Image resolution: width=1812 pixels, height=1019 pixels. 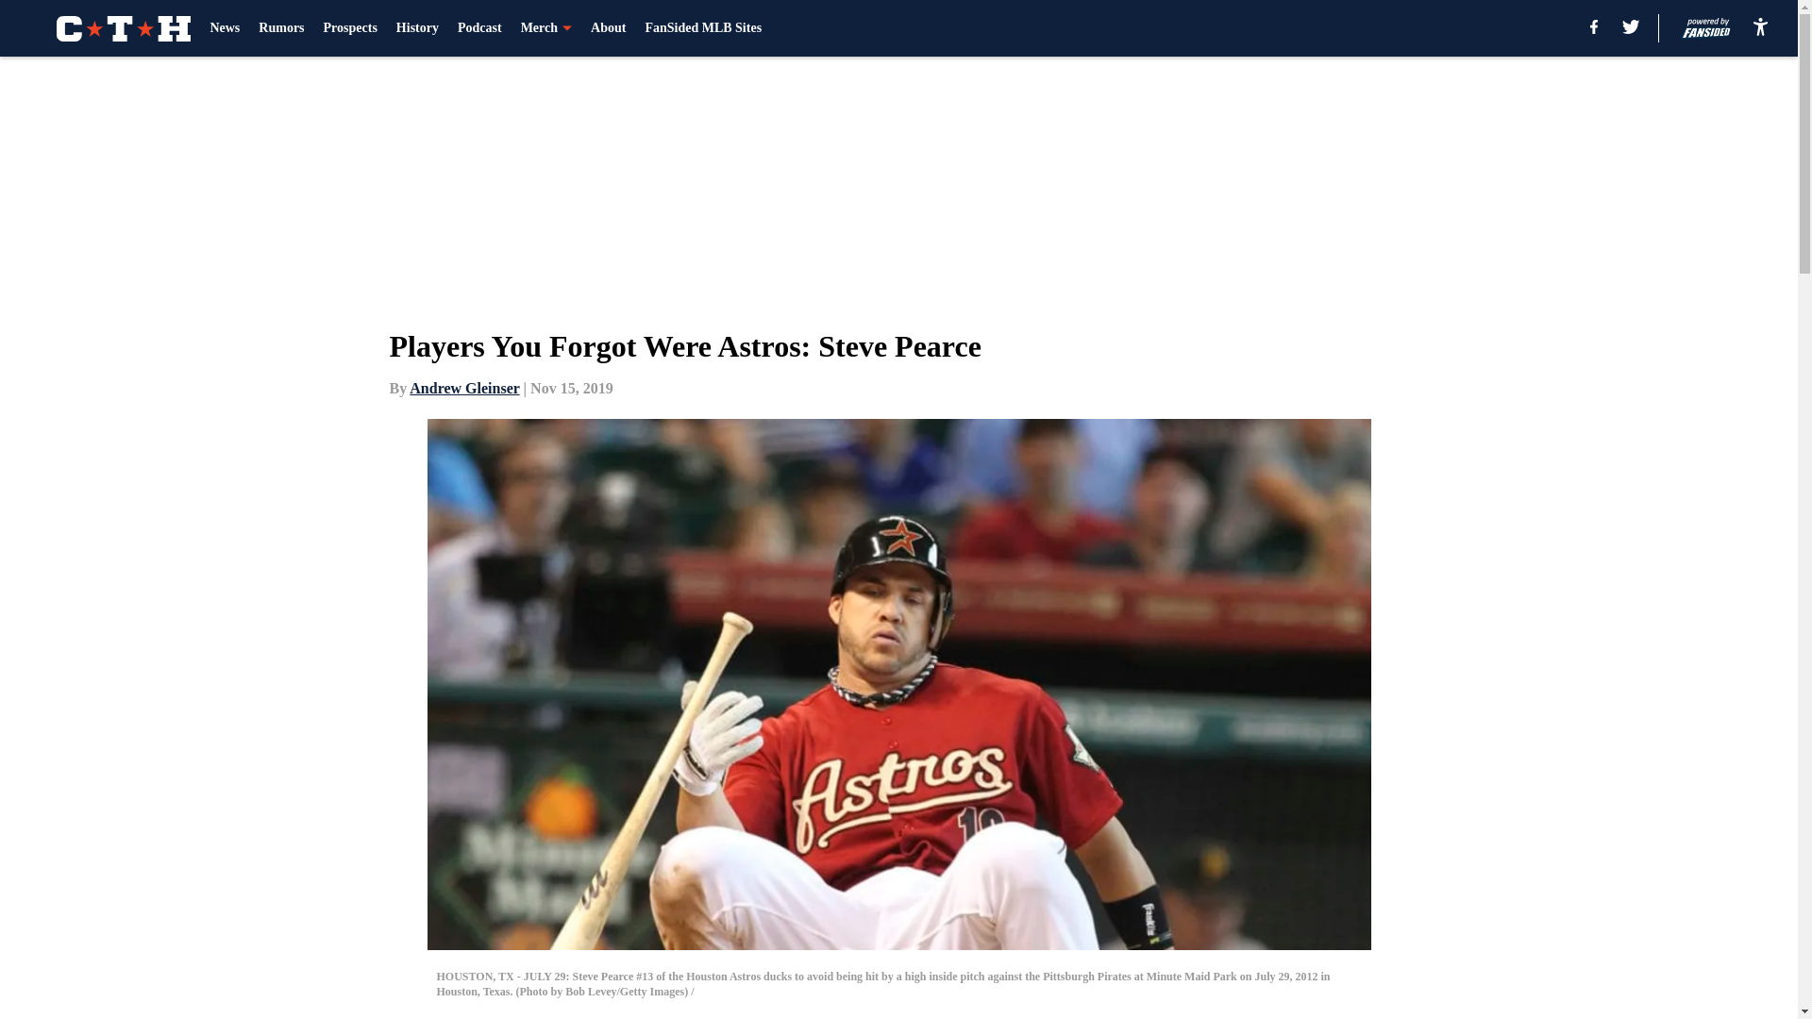 I want to click on Prospects, so click(x=350, y=28).